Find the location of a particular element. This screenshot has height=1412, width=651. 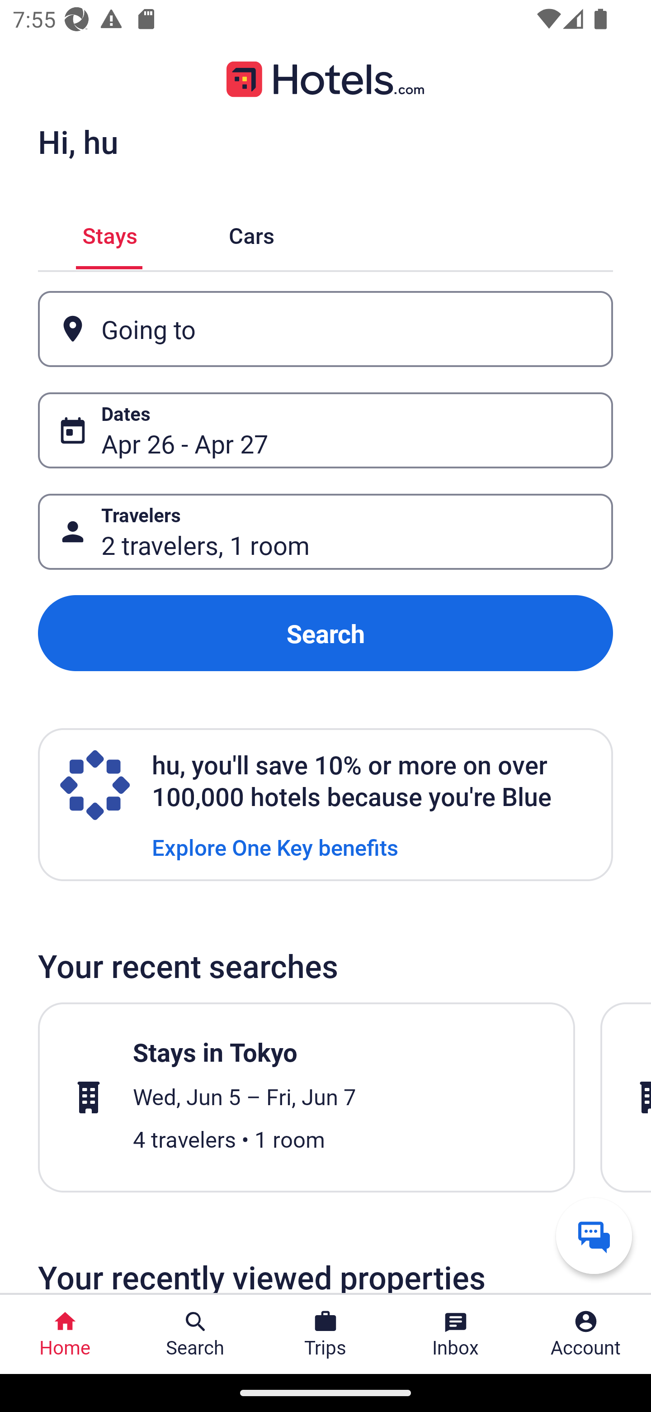

Search is located at coordinates (325, 633).